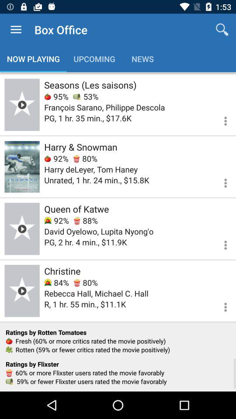 The height and width of the screenshot is (419, 236). Describe the element at coordinates (220, 182) in the screenshot. I see `see more information` at that location.